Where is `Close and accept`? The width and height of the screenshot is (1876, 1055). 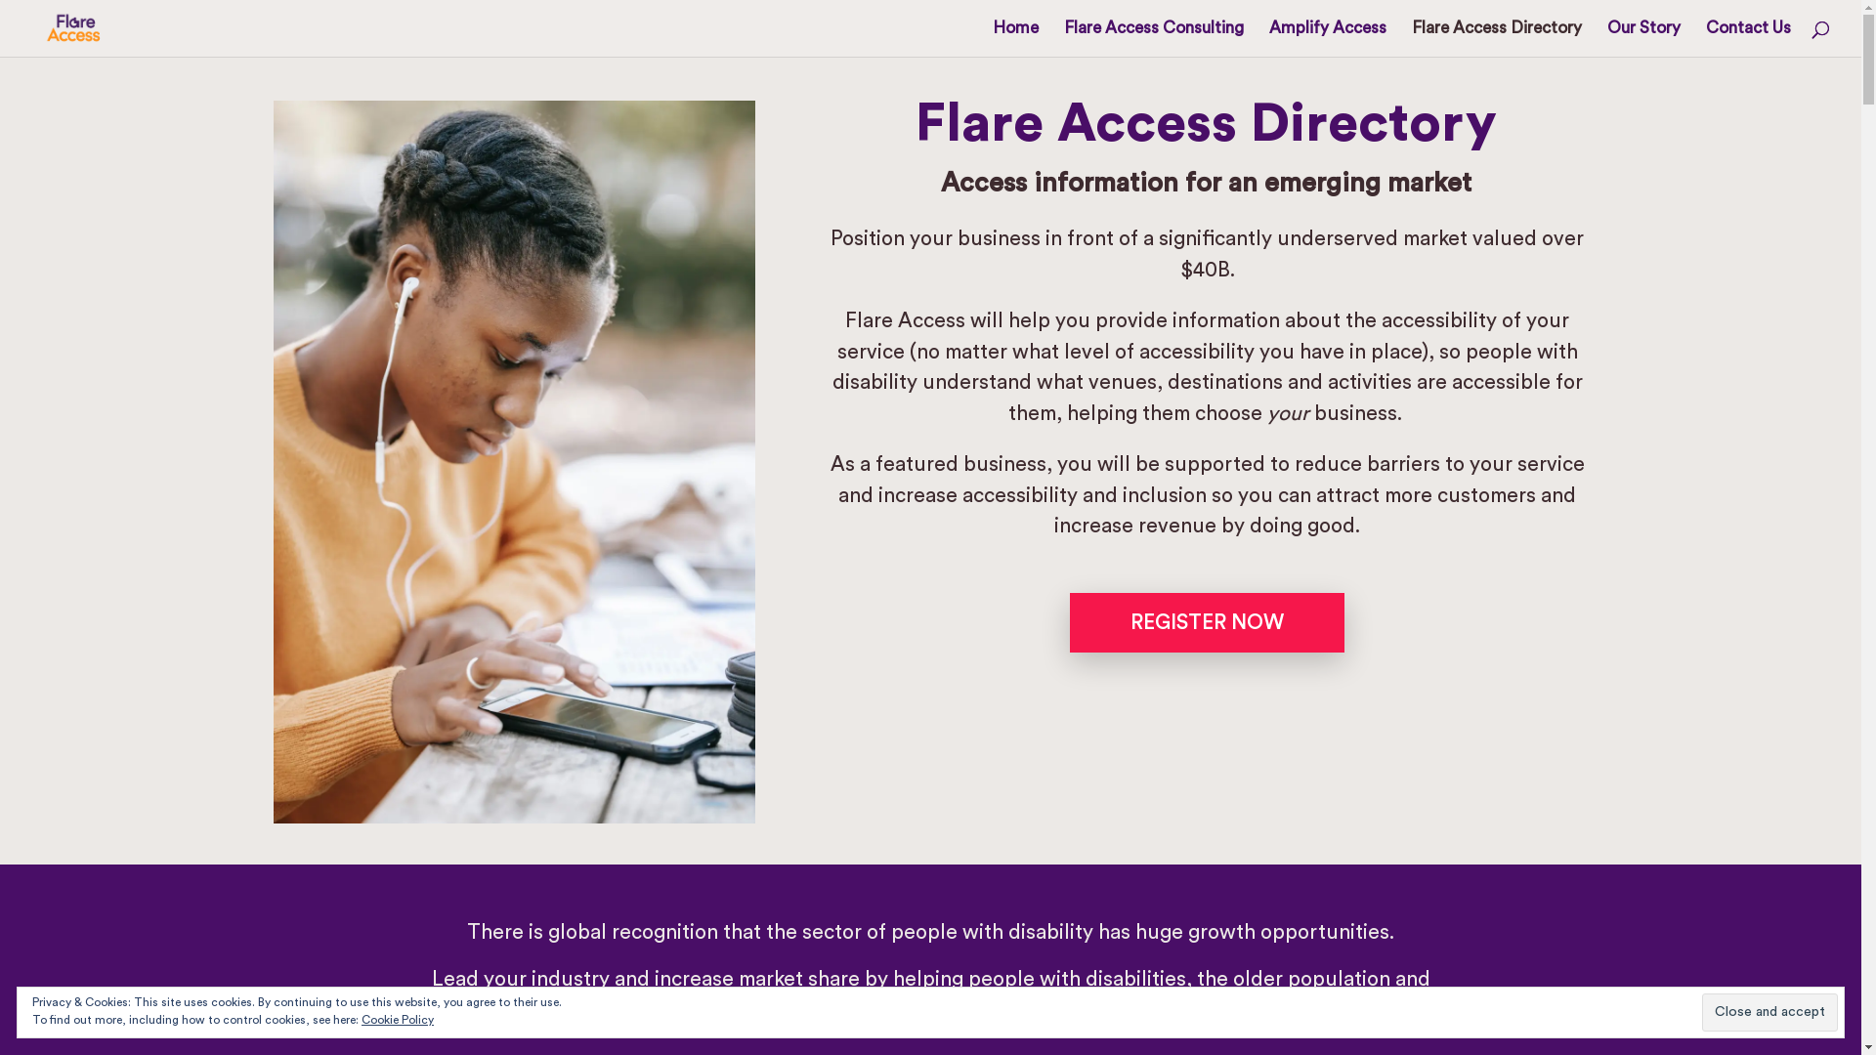
Close and accept is located at coordinates (1770, 1012).